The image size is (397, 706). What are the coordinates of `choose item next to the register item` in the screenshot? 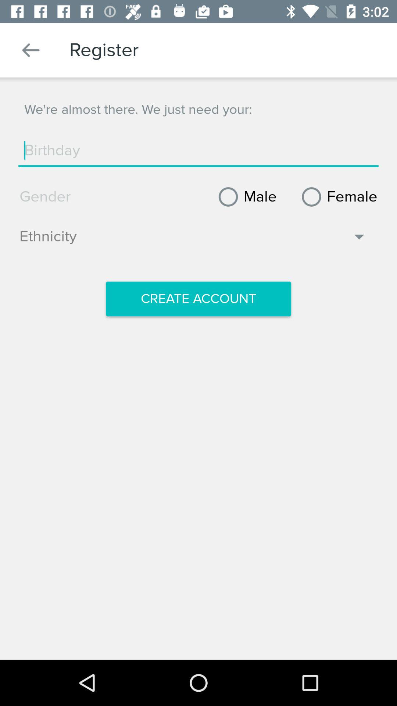 It's located at (31, 50).